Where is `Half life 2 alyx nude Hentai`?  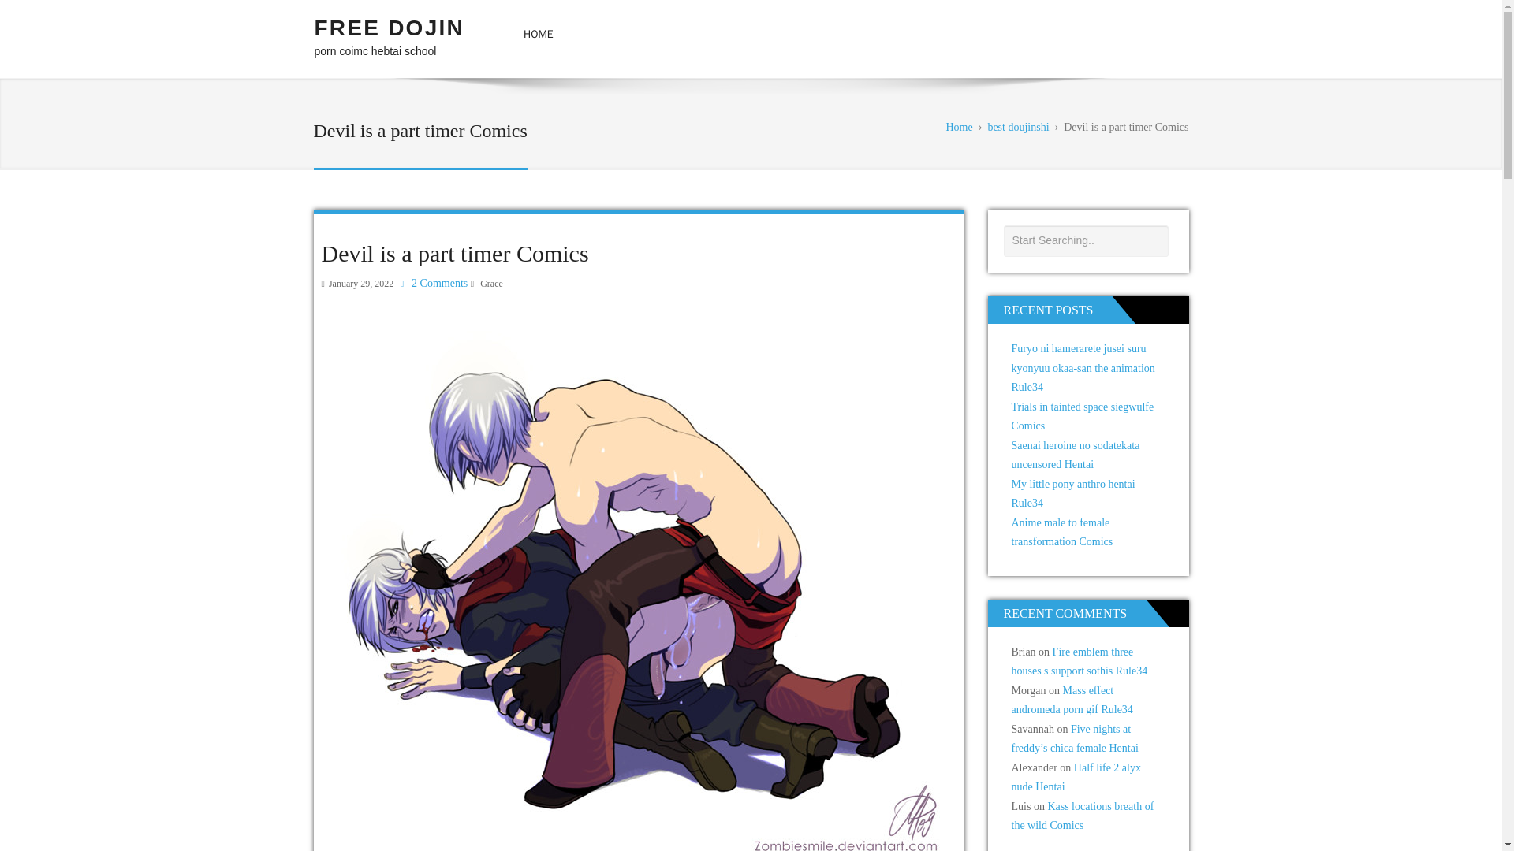 Half life 2 alyx nude Hentai is located at coordinates (1076, 777).